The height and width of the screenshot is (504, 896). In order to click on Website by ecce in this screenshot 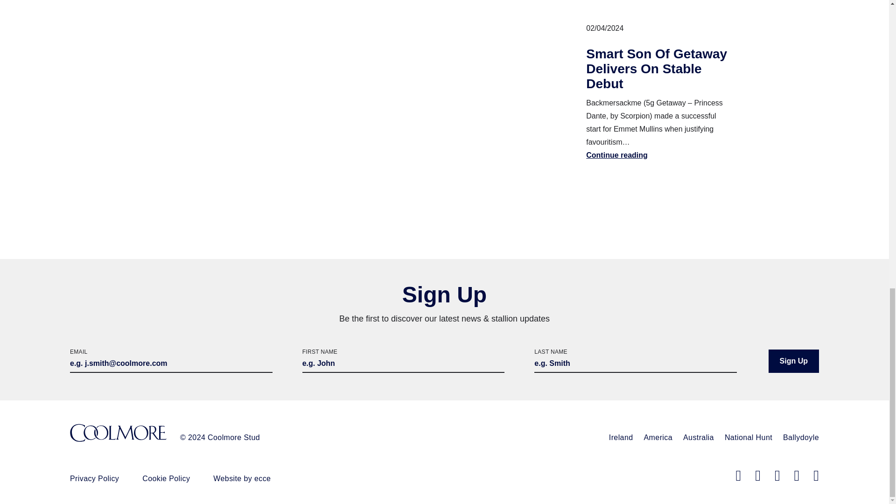, I will do `click(242, 478)`.